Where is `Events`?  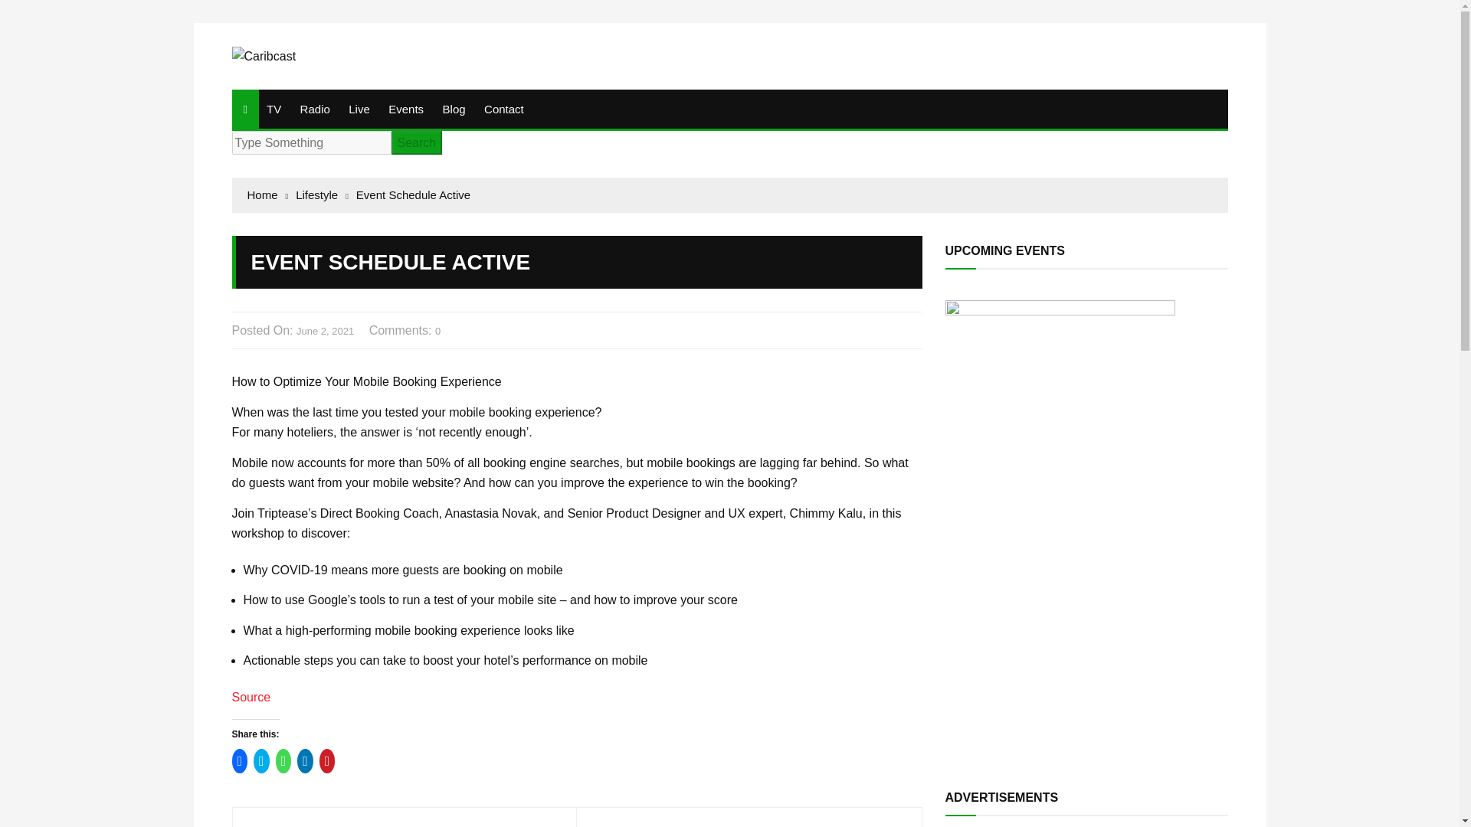 Events is located at coordinates (406, 109).